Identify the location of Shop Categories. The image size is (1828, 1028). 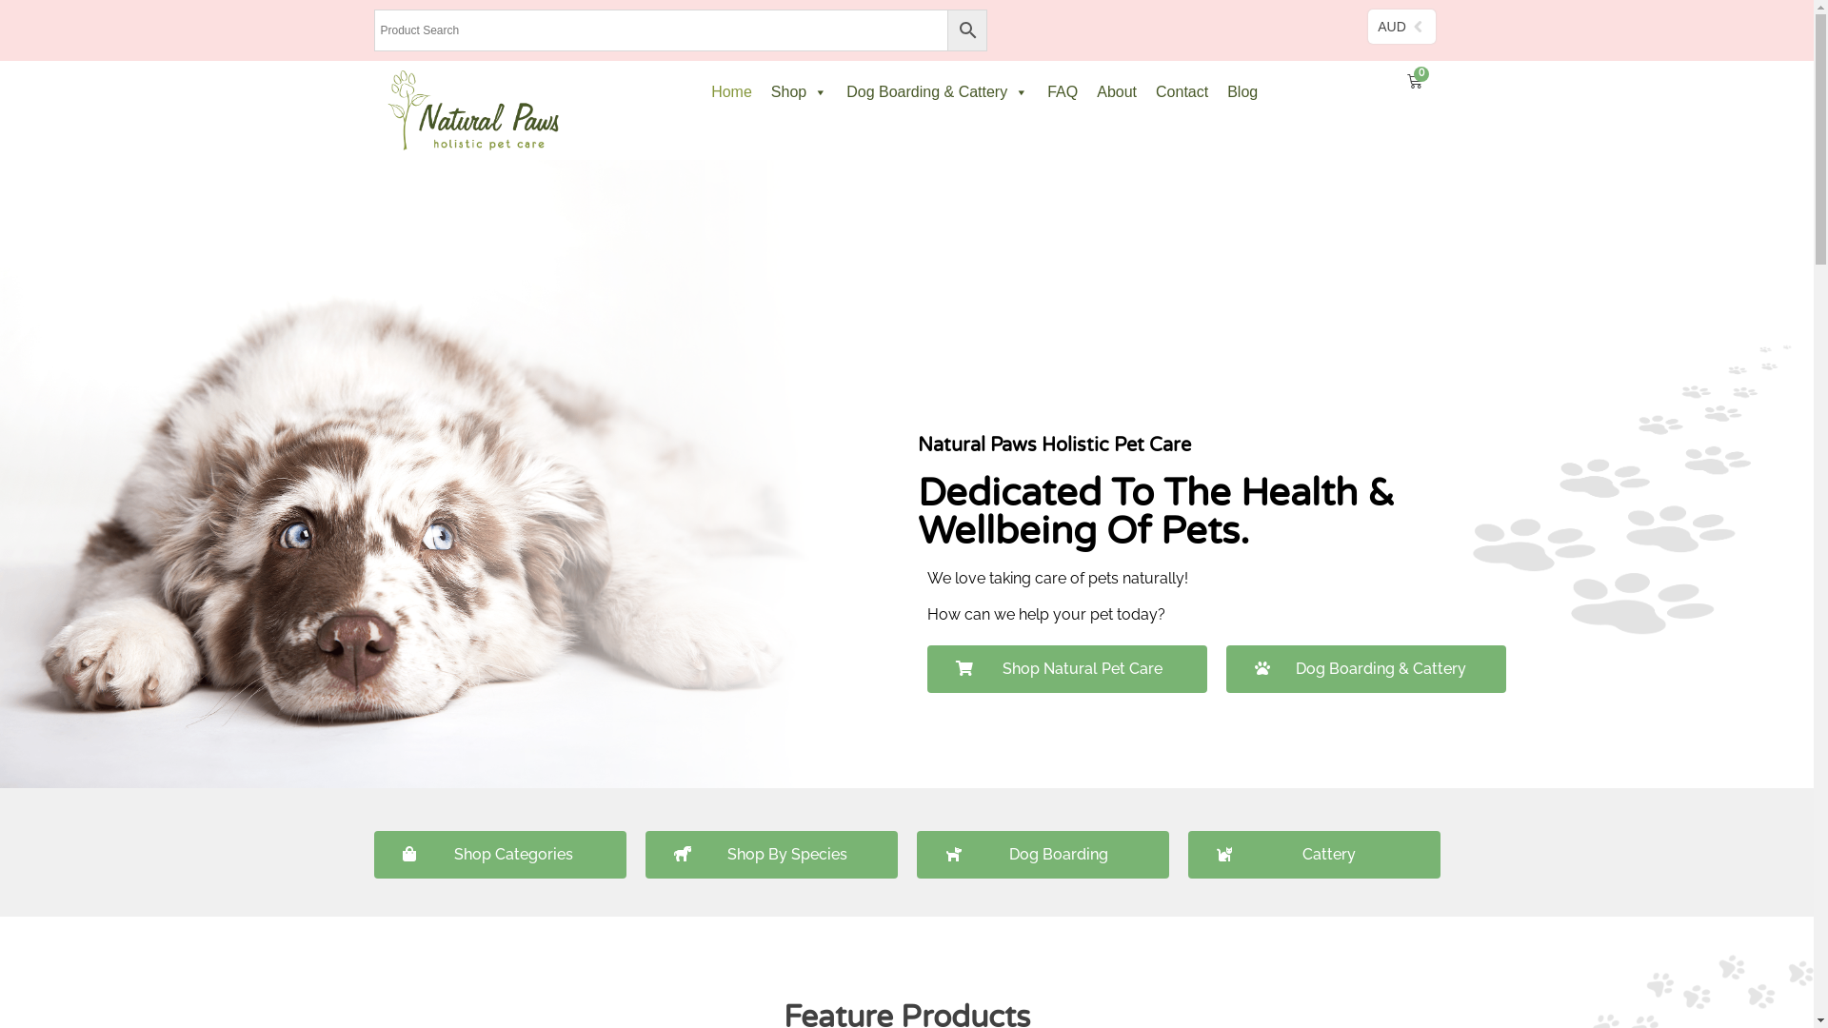
(499, 855).